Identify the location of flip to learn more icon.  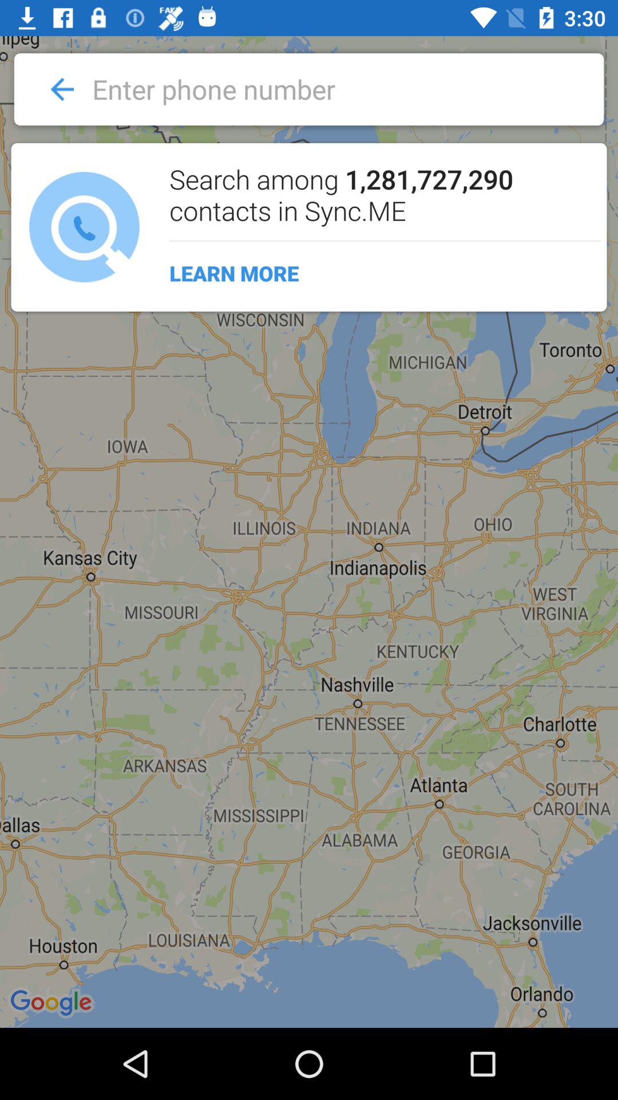
(379, 273).